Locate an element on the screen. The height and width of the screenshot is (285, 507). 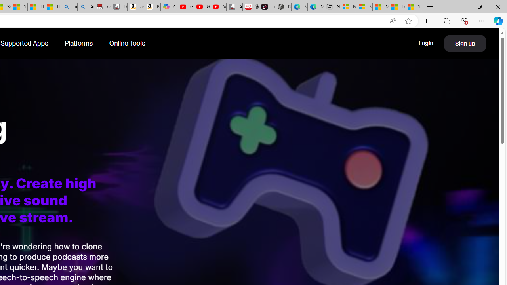
Online Tools is located at coordinates (127, 44).